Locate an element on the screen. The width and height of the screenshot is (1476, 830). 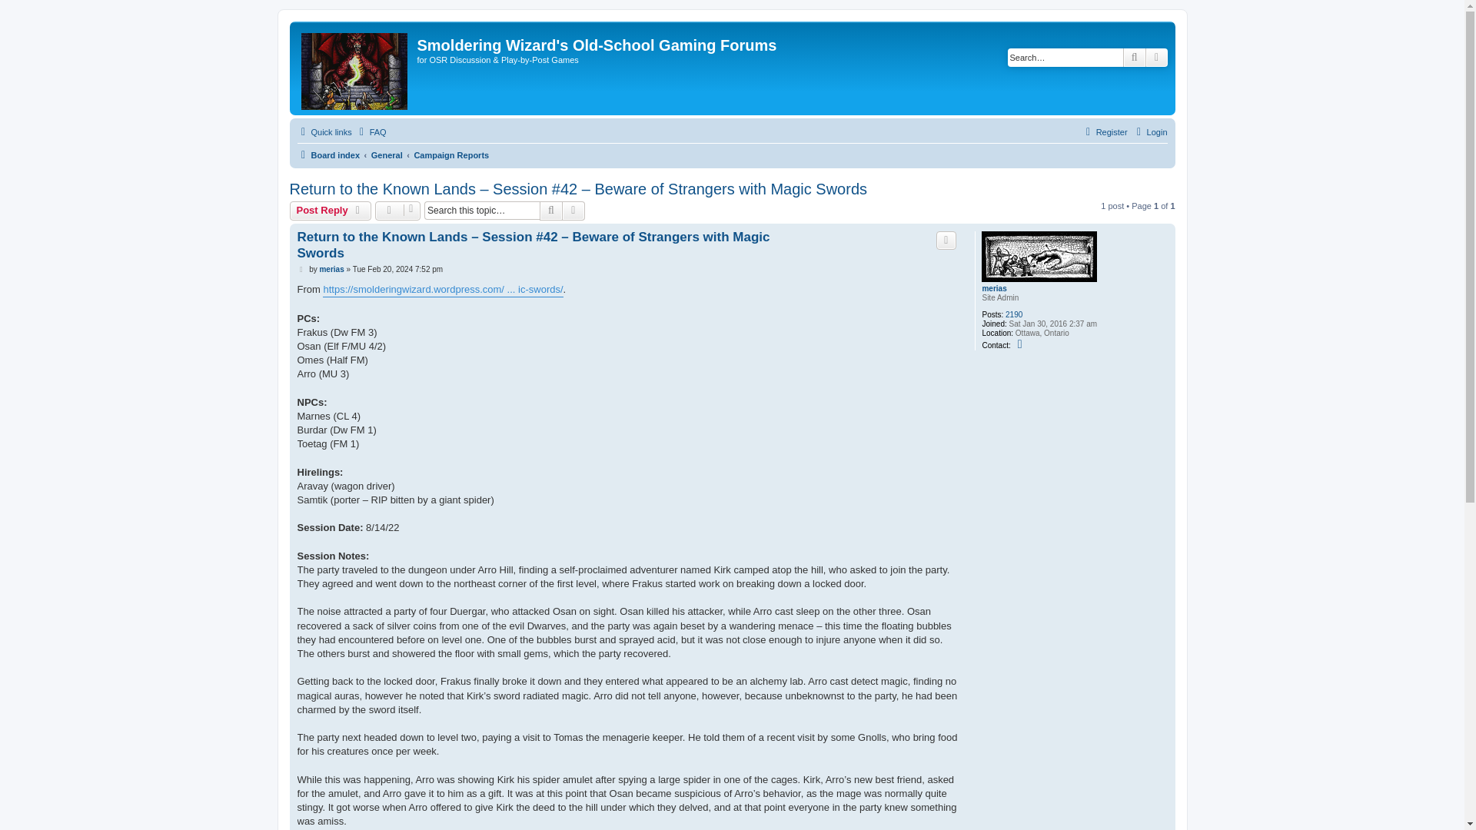
Search is located at coordinates (550, 211).